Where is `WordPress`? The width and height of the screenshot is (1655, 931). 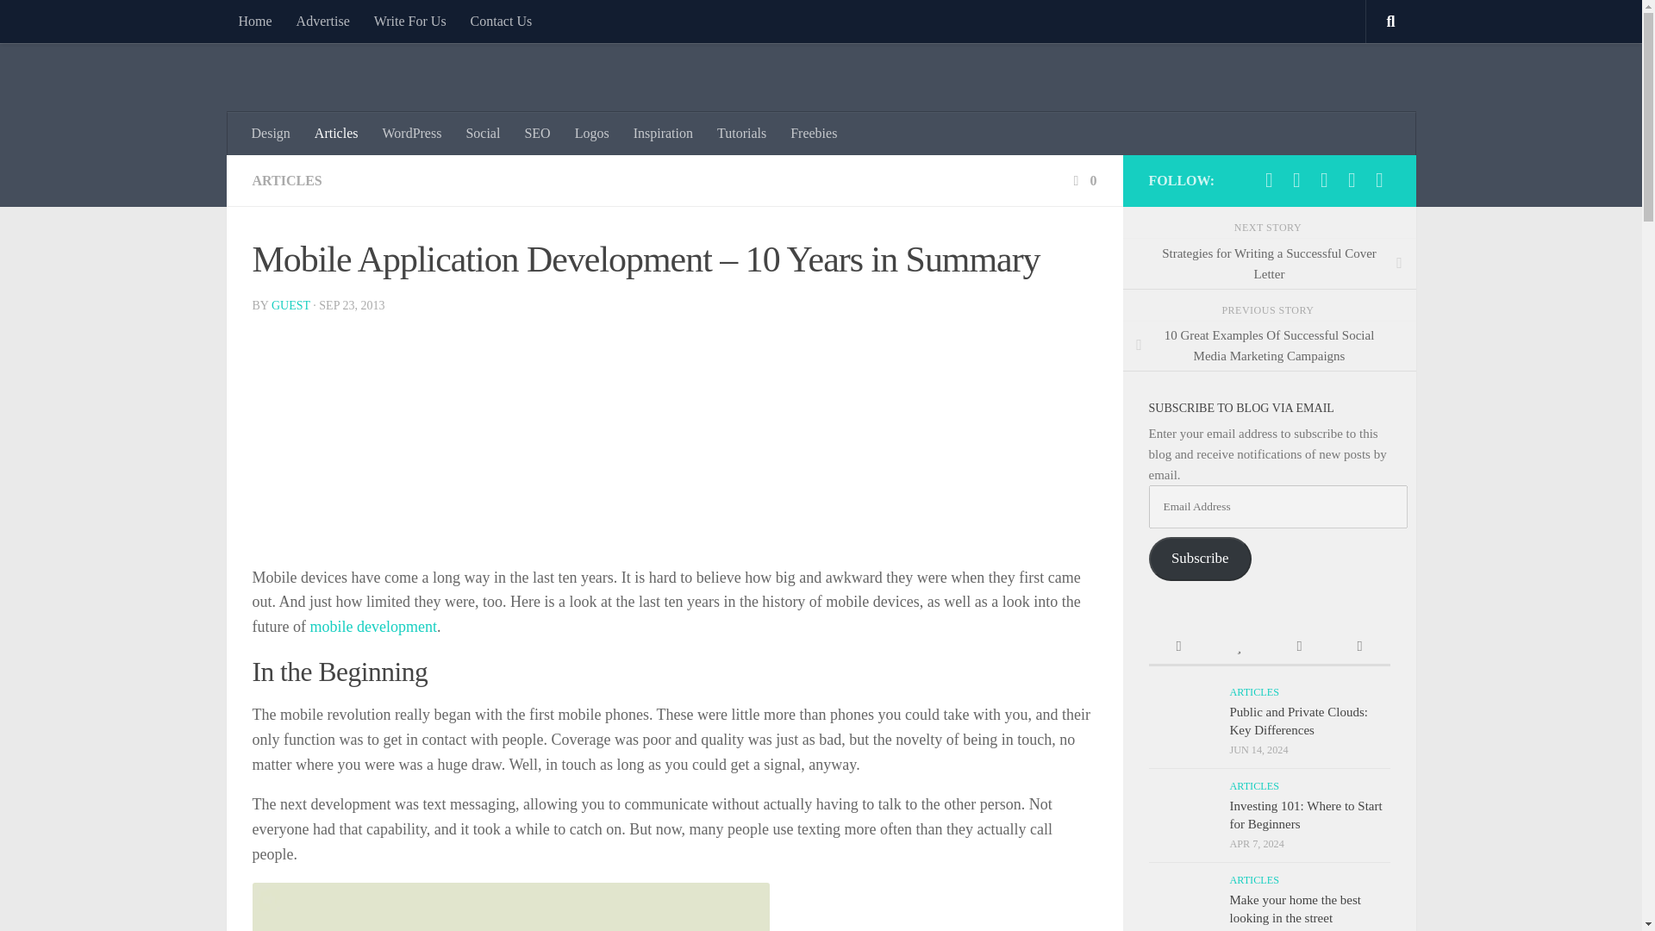
WordPress is located at coordinates (411, 133).